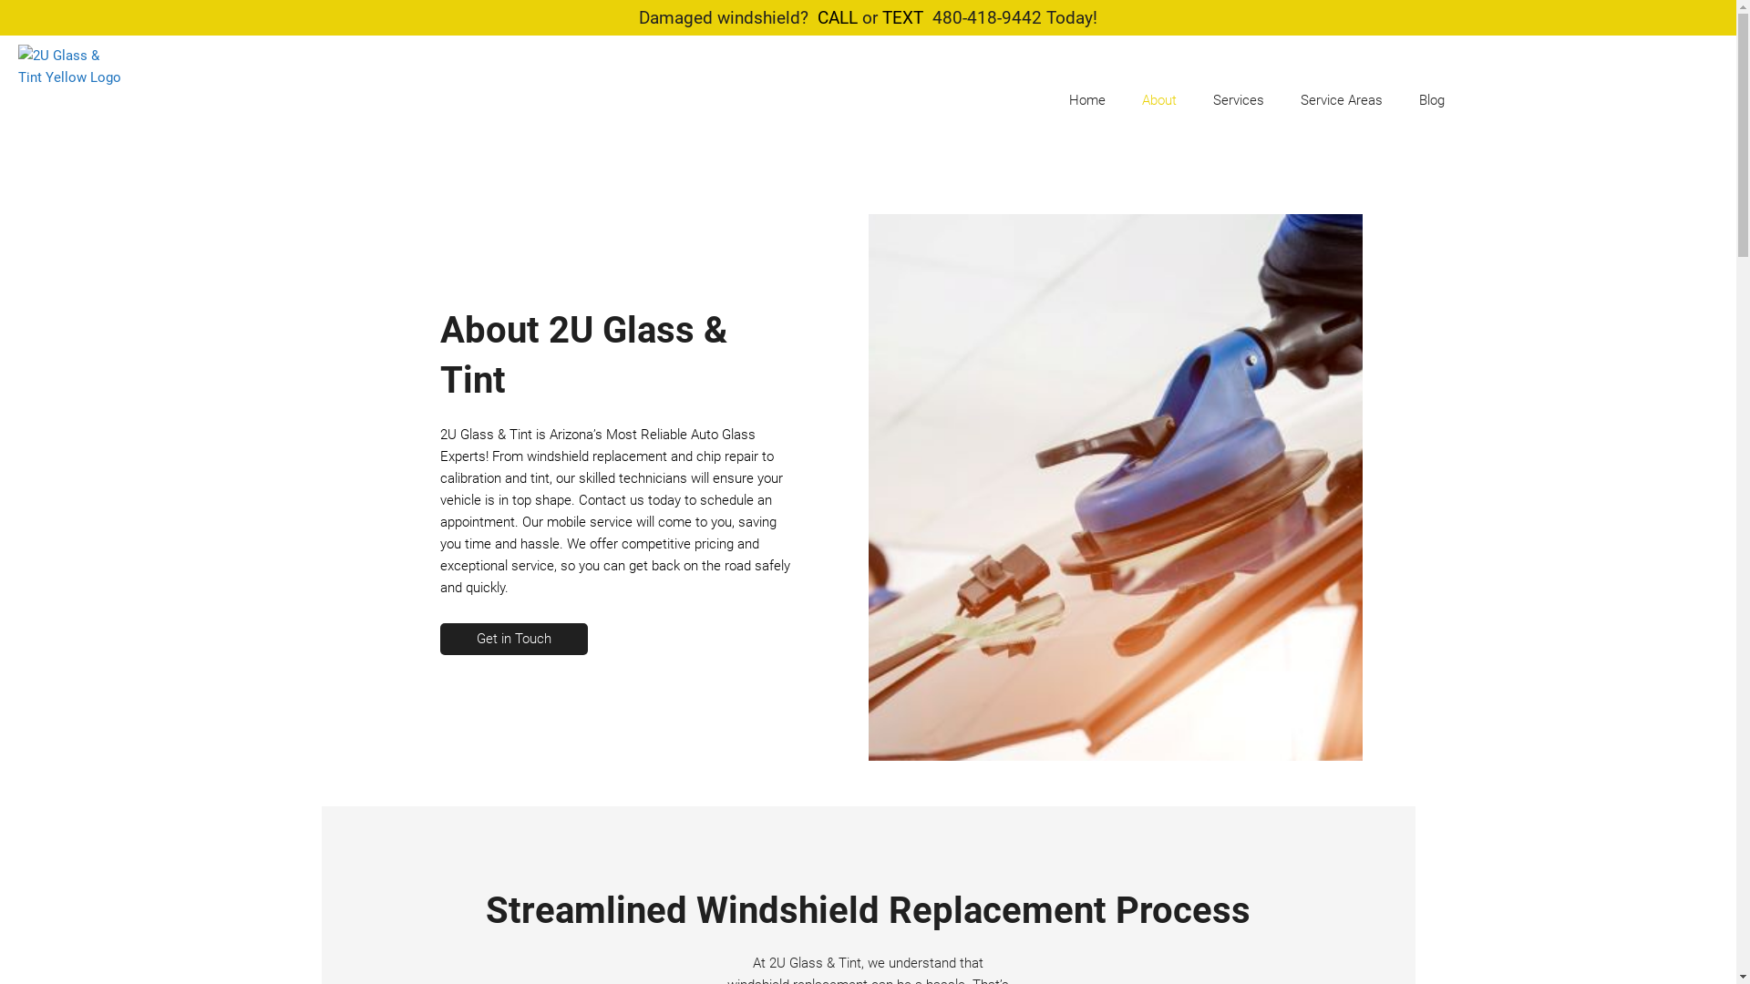 The width and height of the screenshot is (1750, 984). What do you see at coordinates (1342, 100) in the screenshot?
I see `Service Areas` at bounding box center [1342, 100].